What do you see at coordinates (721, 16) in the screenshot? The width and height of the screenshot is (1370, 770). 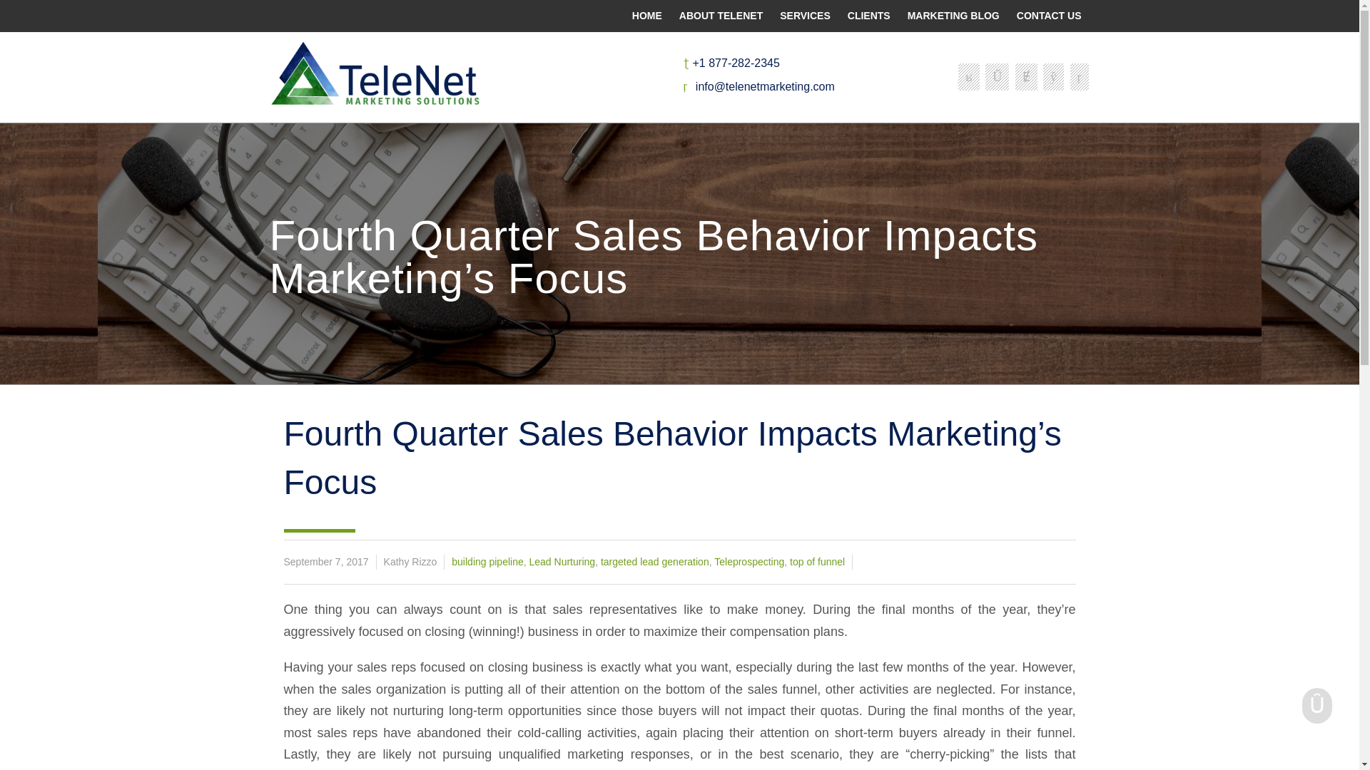 I see `ABOUT TELENET` at bounding box center [721, 16].